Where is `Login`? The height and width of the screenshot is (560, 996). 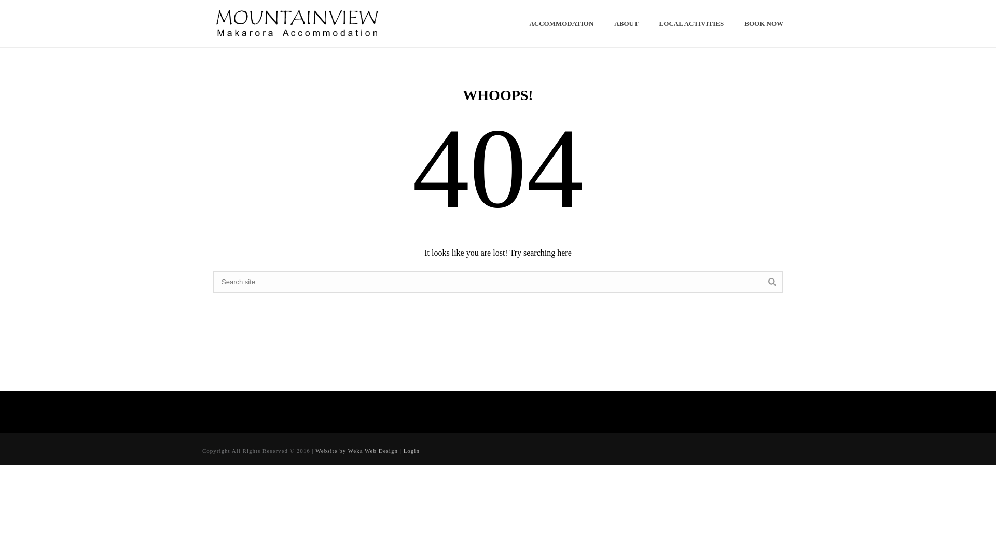
Login is located at coordinates (411, 450).